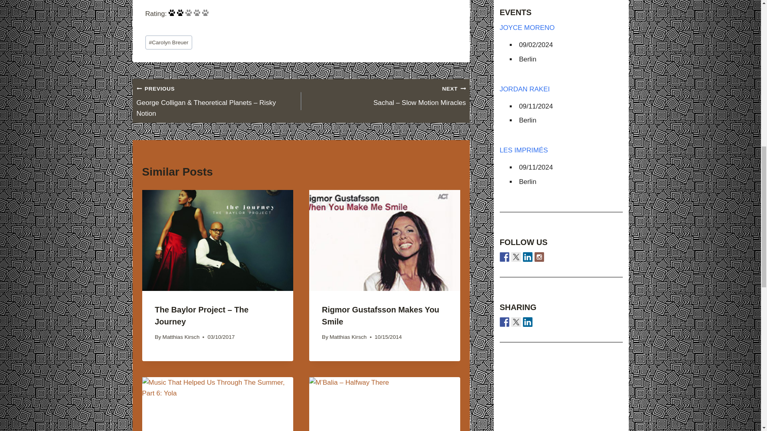 Image resolution: width=767 pixels, height=431 pixels. What do you see at coordinates (181, 337) in the screenshot?
I see `Matthias Kirsch` at bounding box center [181, 337].